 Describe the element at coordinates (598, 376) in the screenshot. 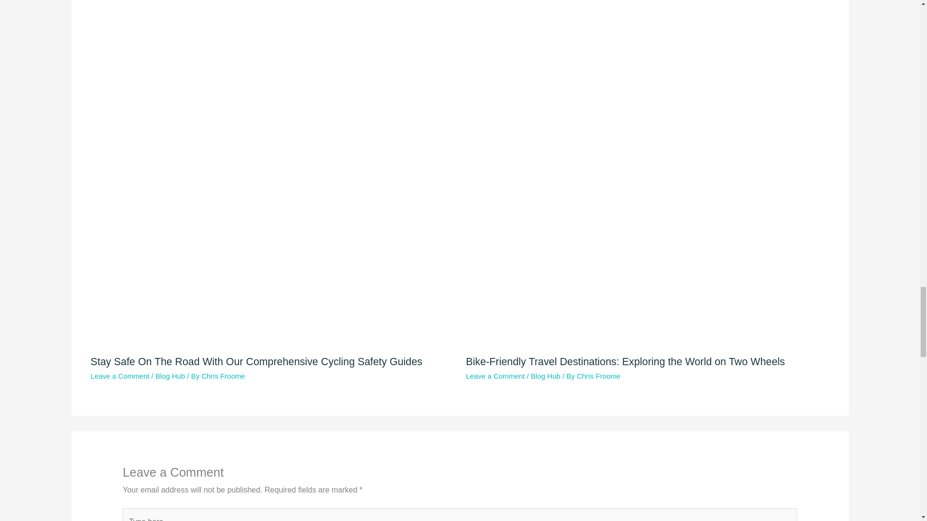

I see `Chris Froome` at that location.